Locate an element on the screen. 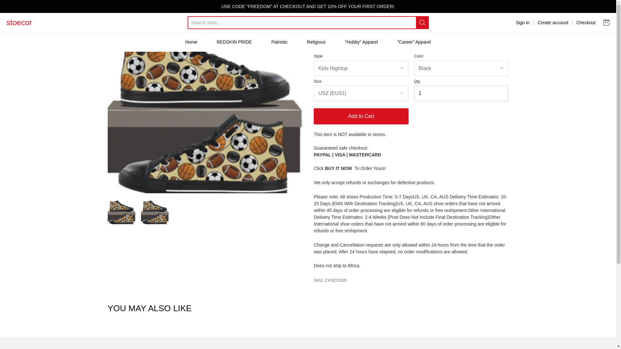 The width and height of the screenshot is (621, 349). Sports Ball Patterns - Kids Hightop is located at coordinates (155, 251).